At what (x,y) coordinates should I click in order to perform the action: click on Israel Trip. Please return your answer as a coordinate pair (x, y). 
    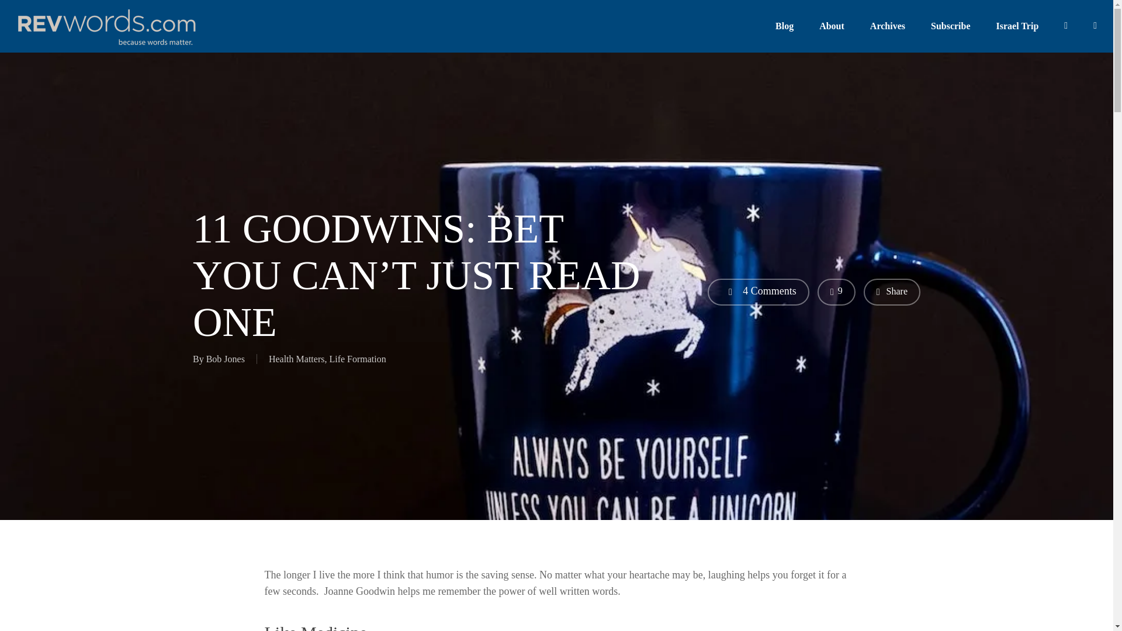
    Looking at the image, I should click on (1017, 26).